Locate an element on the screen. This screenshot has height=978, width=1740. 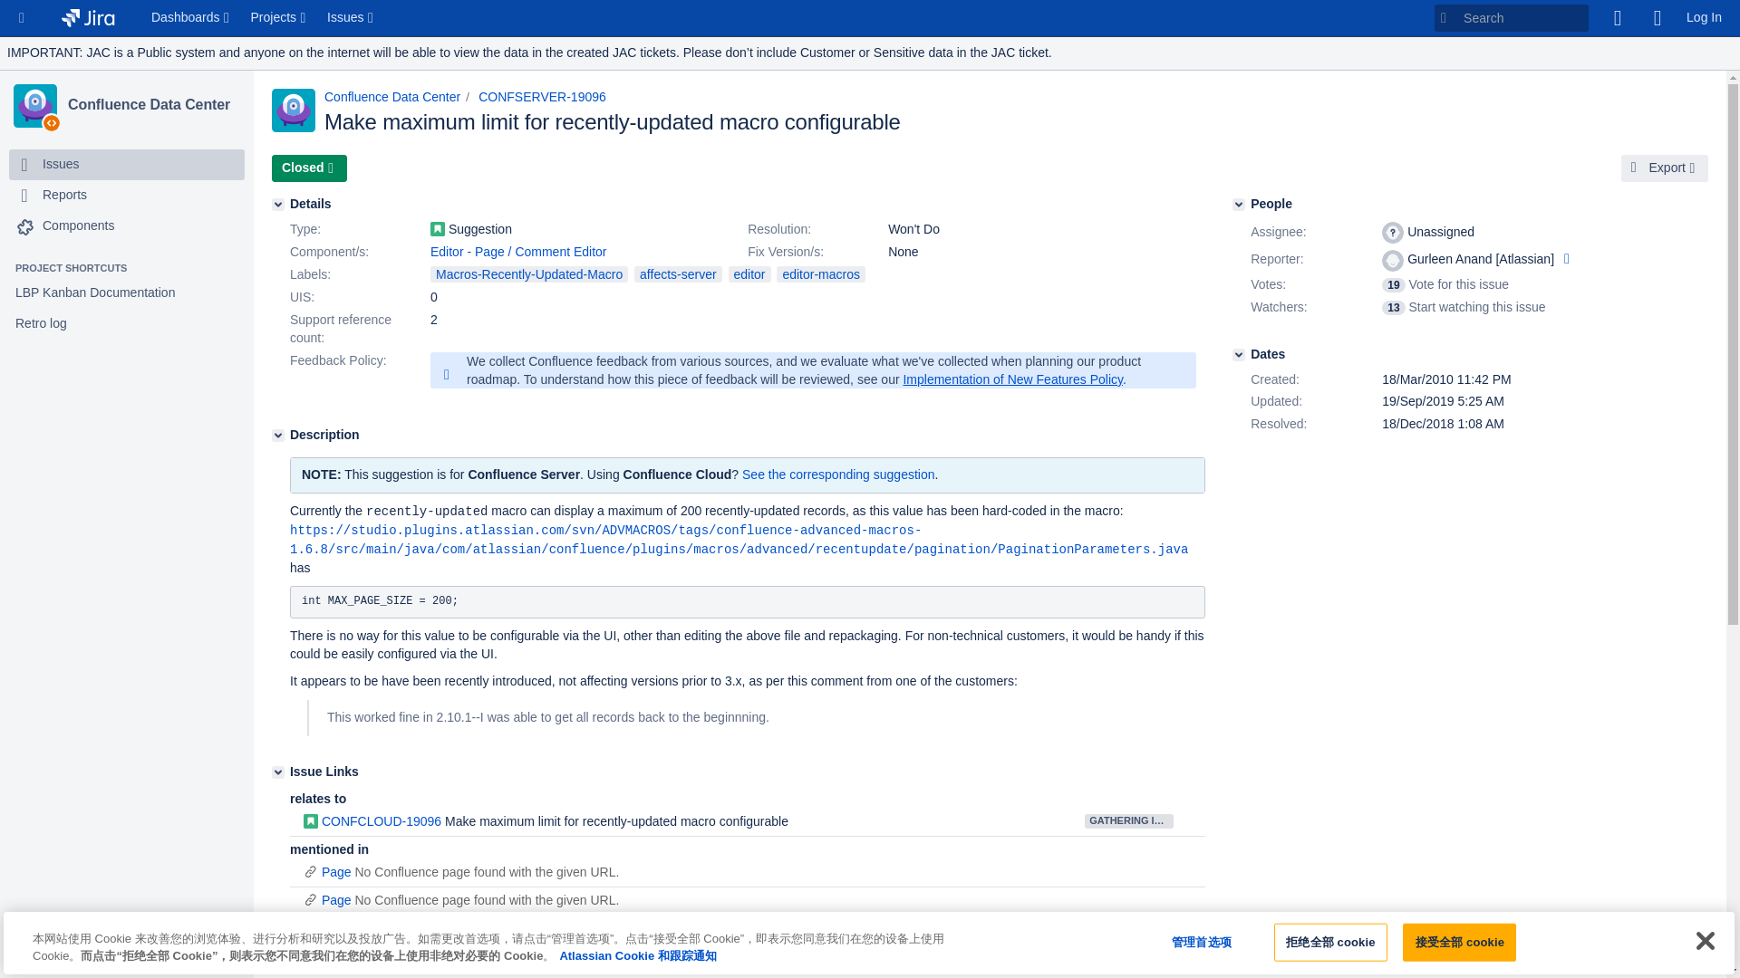
Reports is located at coordinates (127, 196).